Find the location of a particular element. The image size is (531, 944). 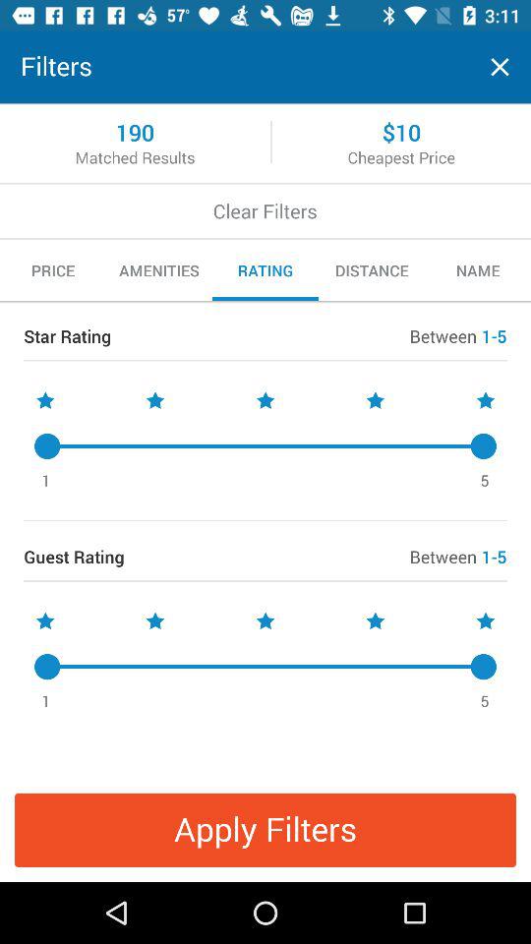

turn on the item below the 1 is located at coordinates (265, 830).